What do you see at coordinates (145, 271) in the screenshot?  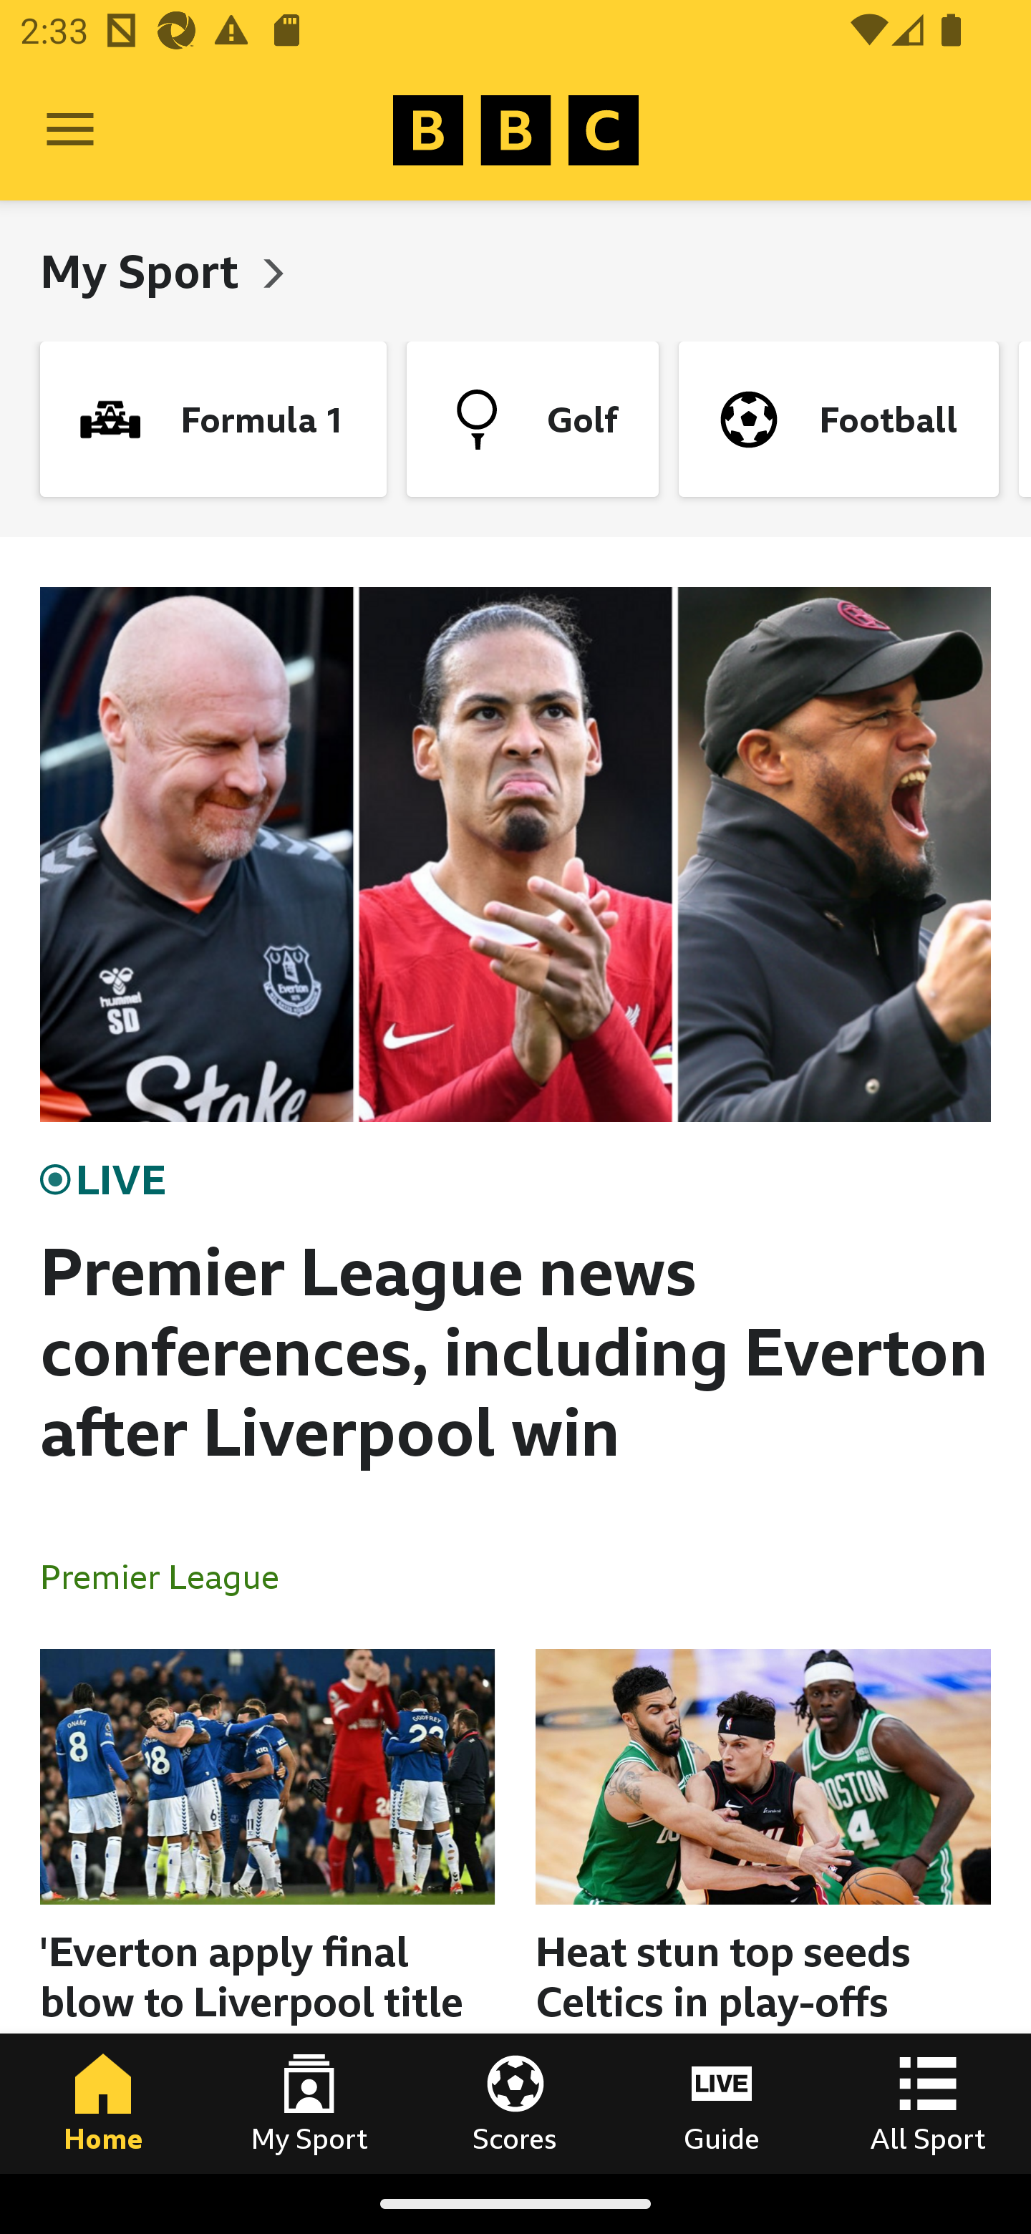 I see `My Sport` at bounding box center [145, 271].